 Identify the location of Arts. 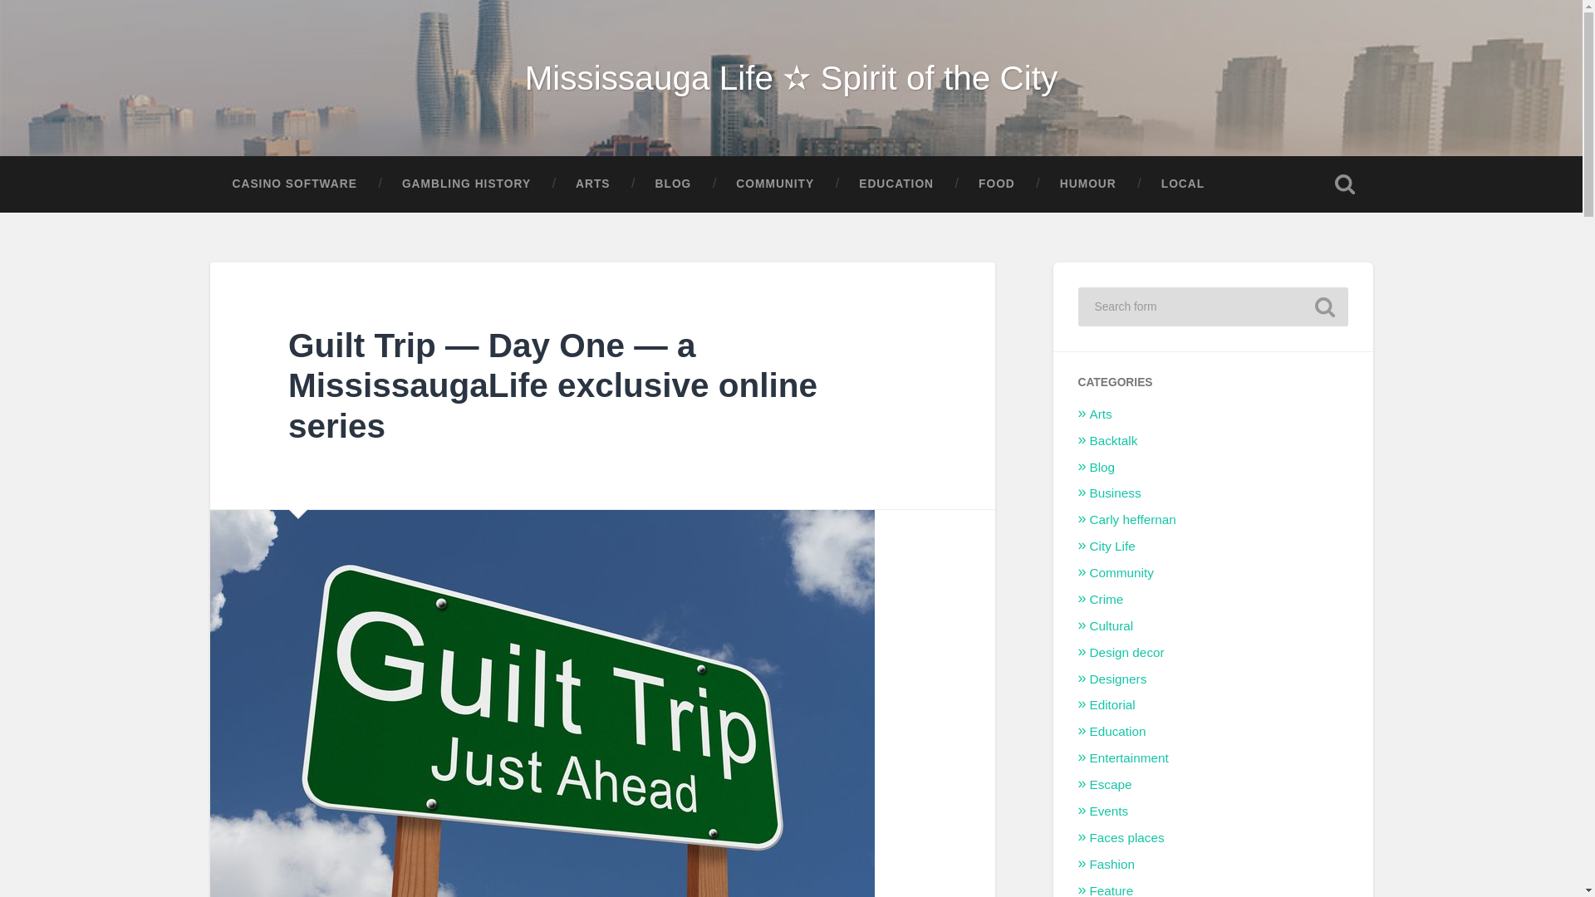
(1100, 414).